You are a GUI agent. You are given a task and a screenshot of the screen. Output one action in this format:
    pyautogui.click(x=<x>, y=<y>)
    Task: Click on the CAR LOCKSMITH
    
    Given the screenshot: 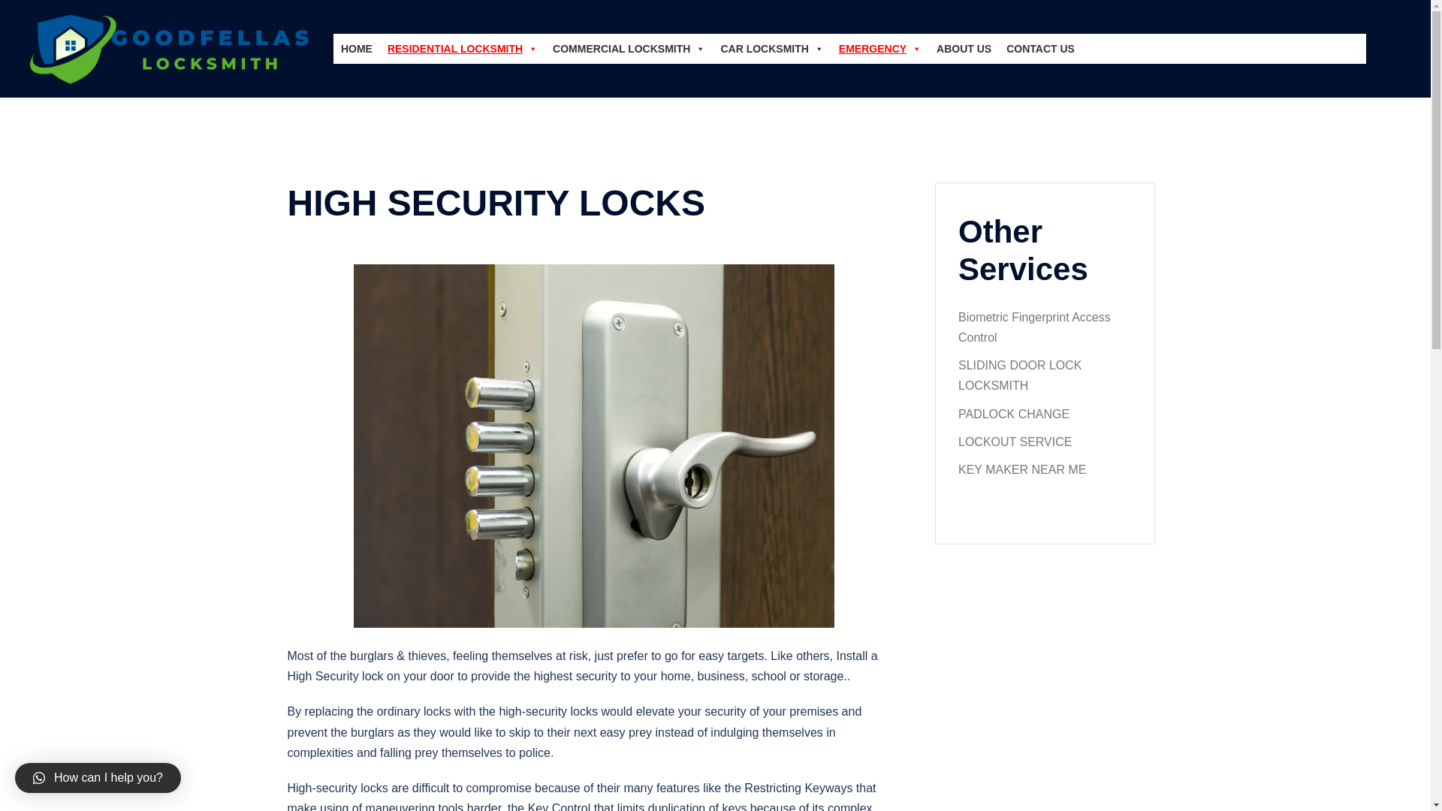 What is the action you would take?
    pyautogui.click(x=771, y=49)
    